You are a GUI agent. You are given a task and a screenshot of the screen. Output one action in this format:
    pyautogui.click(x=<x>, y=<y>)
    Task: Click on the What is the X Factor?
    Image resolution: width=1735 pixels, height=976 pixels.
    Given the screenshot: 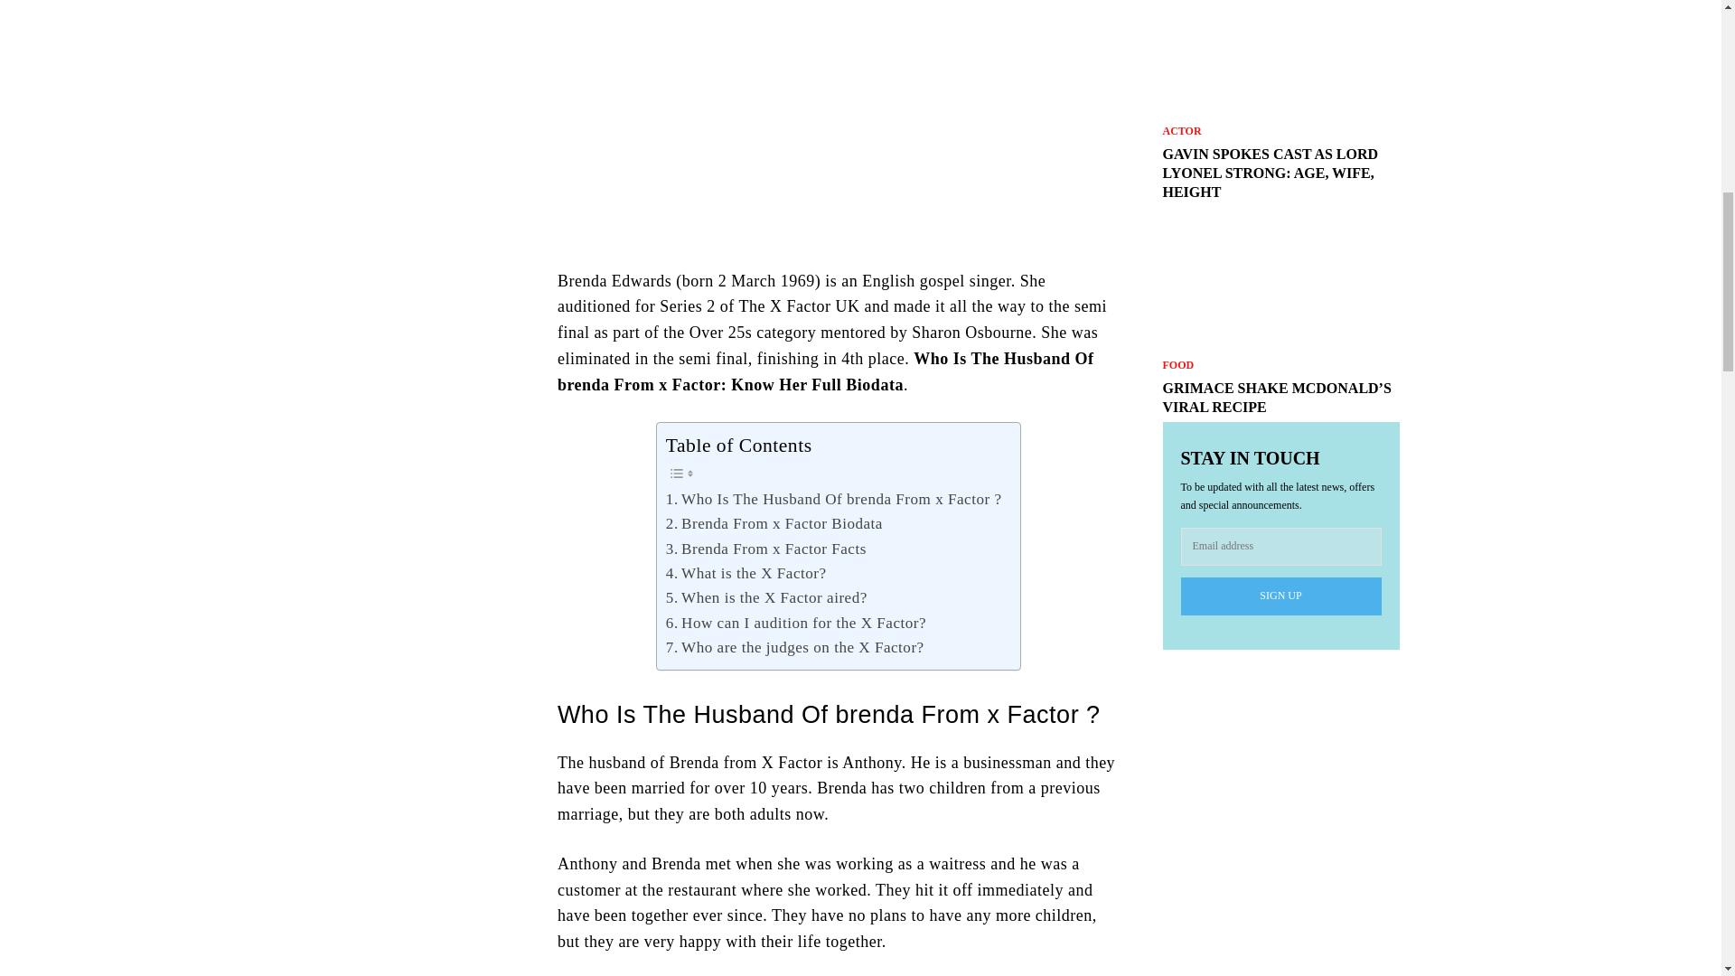 What is the action you would take?
    pyautogui.click(x=746, y=573)
    